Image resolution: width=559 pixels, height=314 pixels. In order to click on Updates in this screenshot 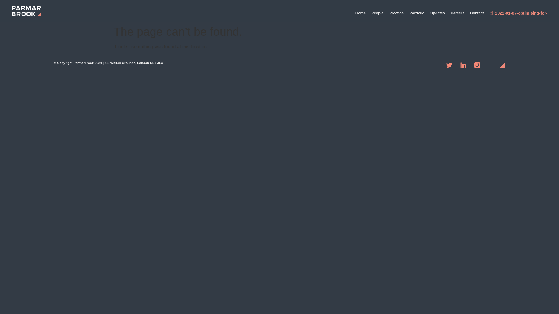, I will do `click(437, 13)`.